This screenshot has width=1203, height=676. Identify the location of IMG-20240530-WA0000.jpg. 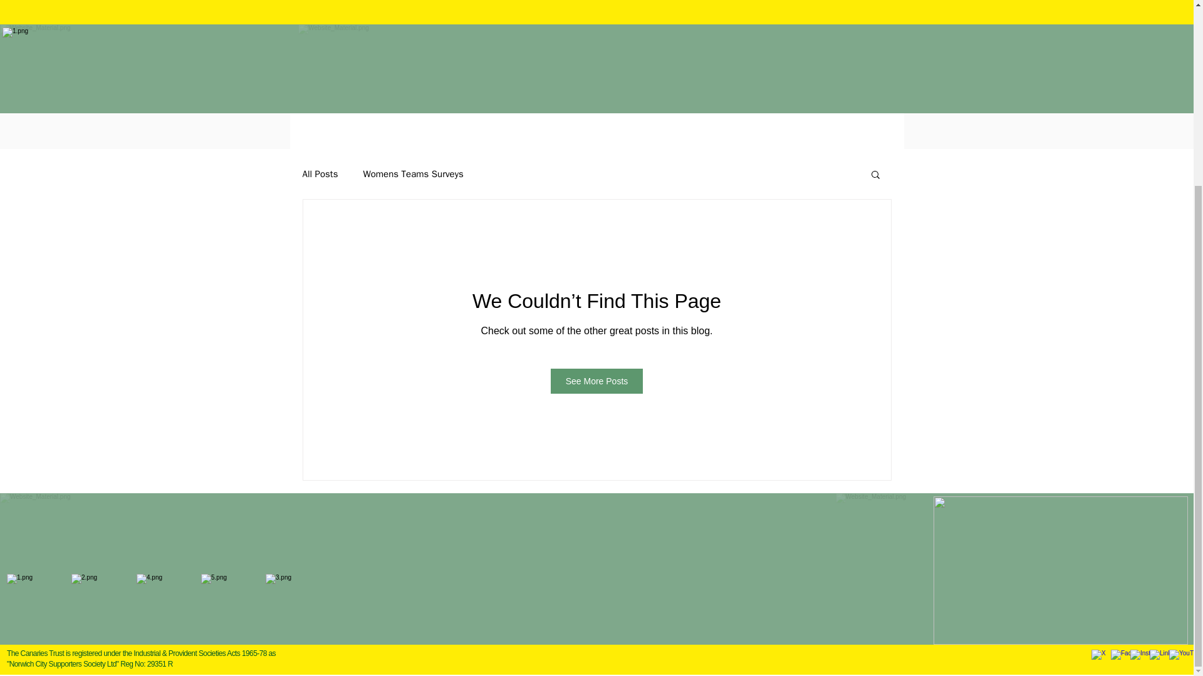
(487, 71).